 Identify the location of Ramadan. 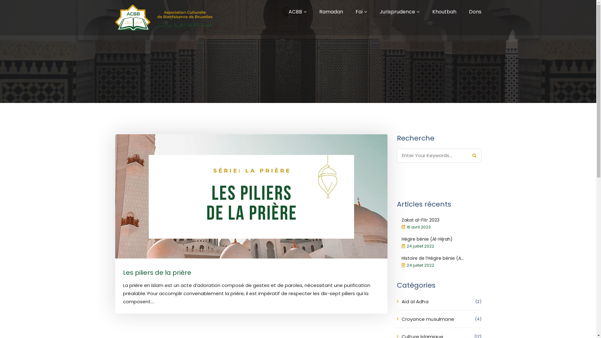
(331, 12).